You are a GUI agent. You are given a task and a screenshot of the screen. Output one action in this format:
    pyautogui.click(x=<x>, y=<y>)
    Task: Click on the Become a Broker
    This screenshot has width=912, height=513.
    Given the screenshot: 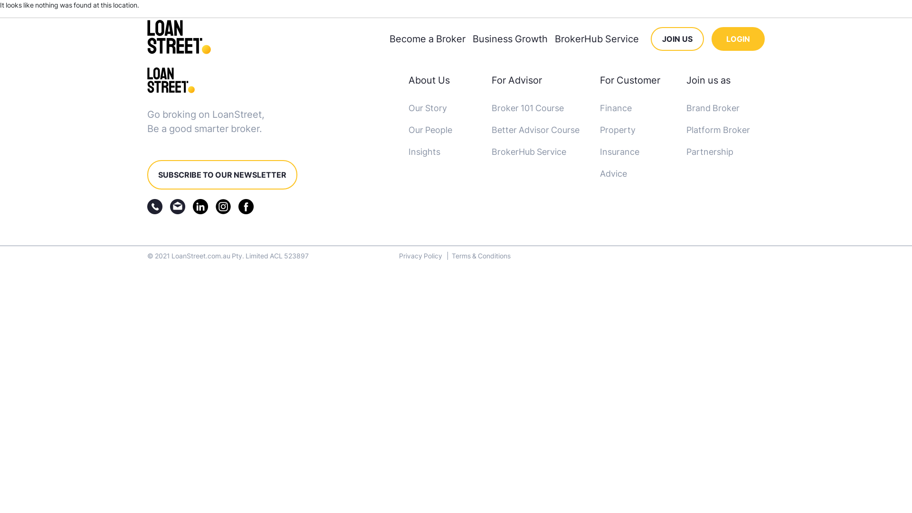 What is the action you would take?
    pyautogui.click(x=427, y=39)
    